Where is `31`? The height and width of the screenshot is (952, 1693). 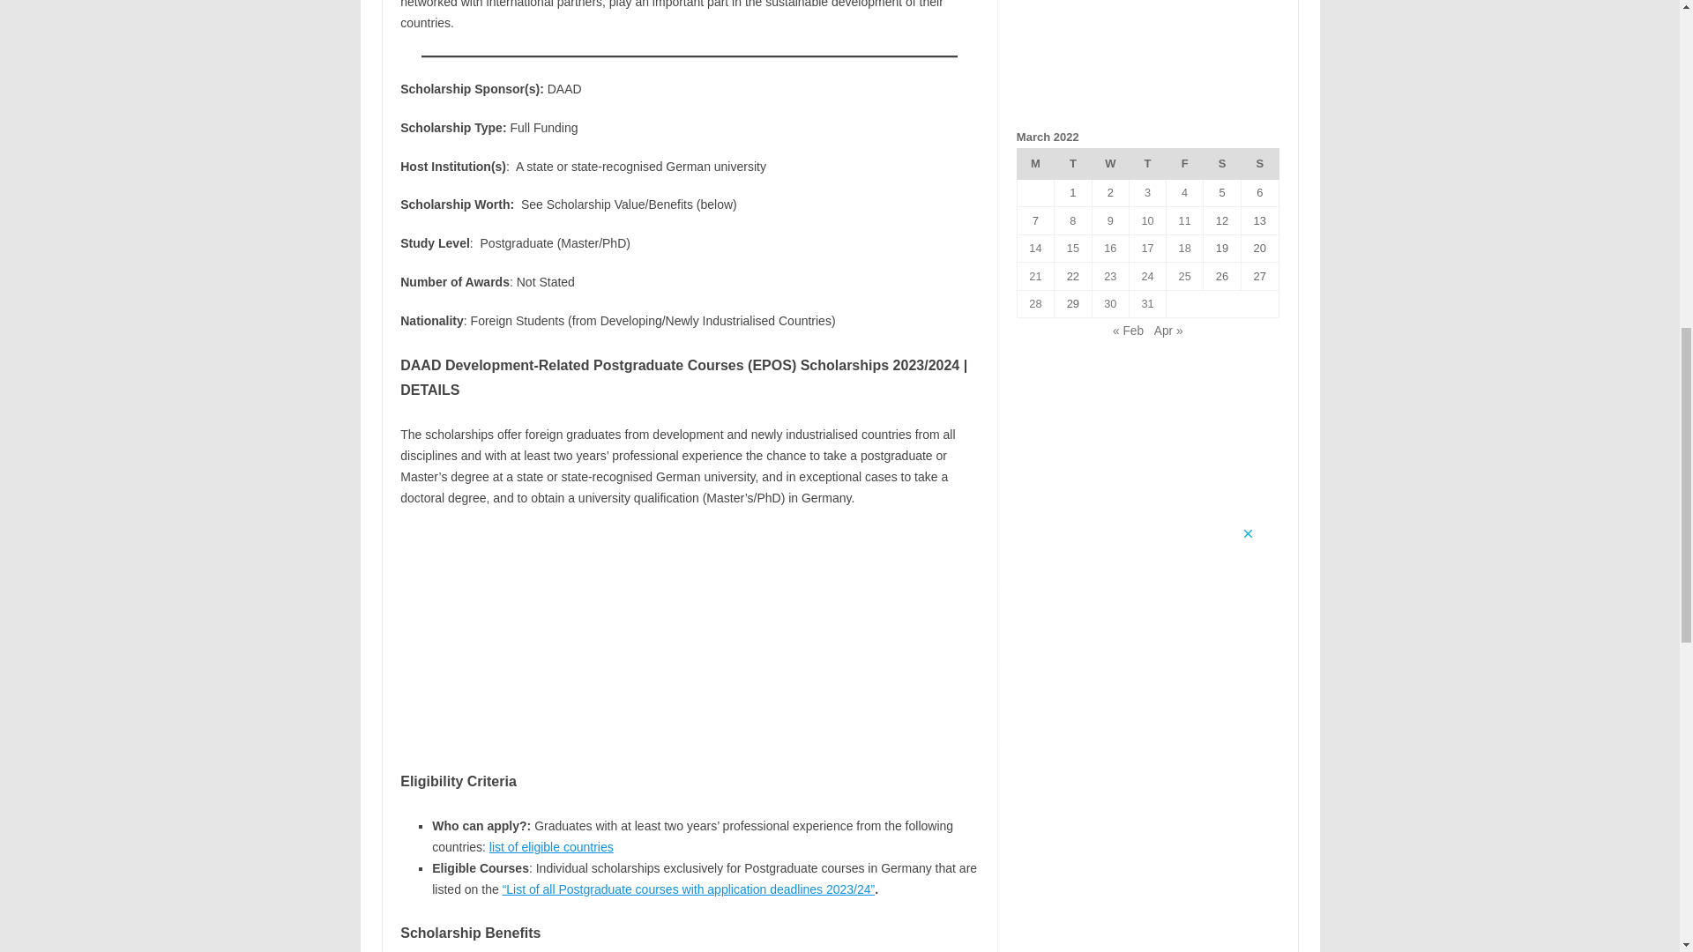 31 is located at coordinates (1146, 303).